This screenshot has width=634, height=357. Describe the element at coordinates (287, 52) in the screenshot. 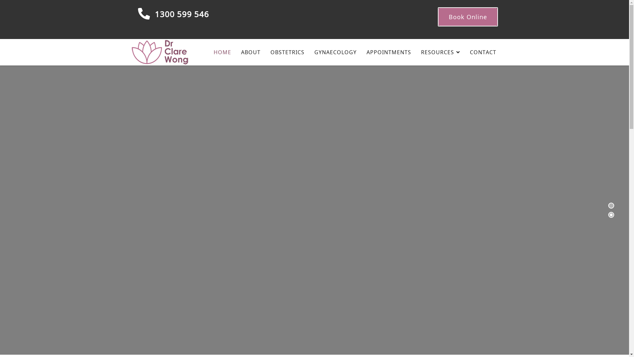

I see `OBSTETRICS` at that location.